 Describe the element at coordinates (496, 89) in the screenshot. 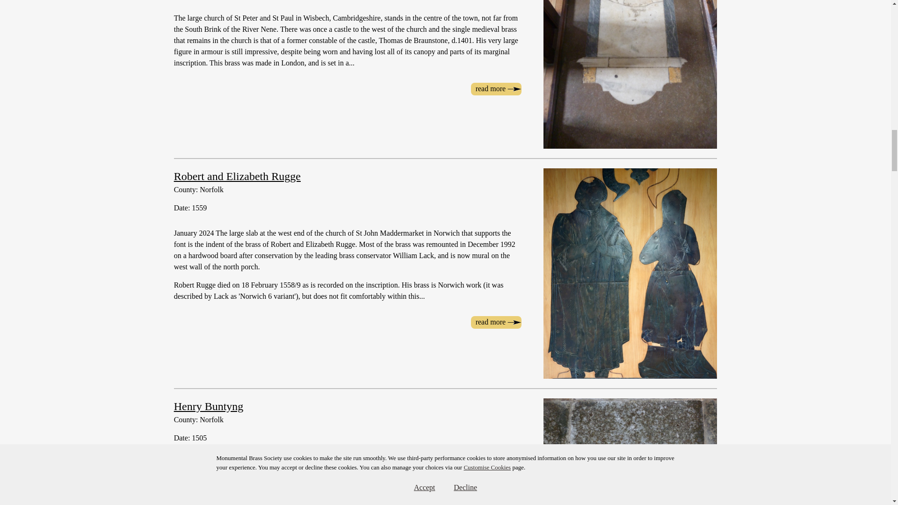

I see `Anonymous appropriated indents` at that location.